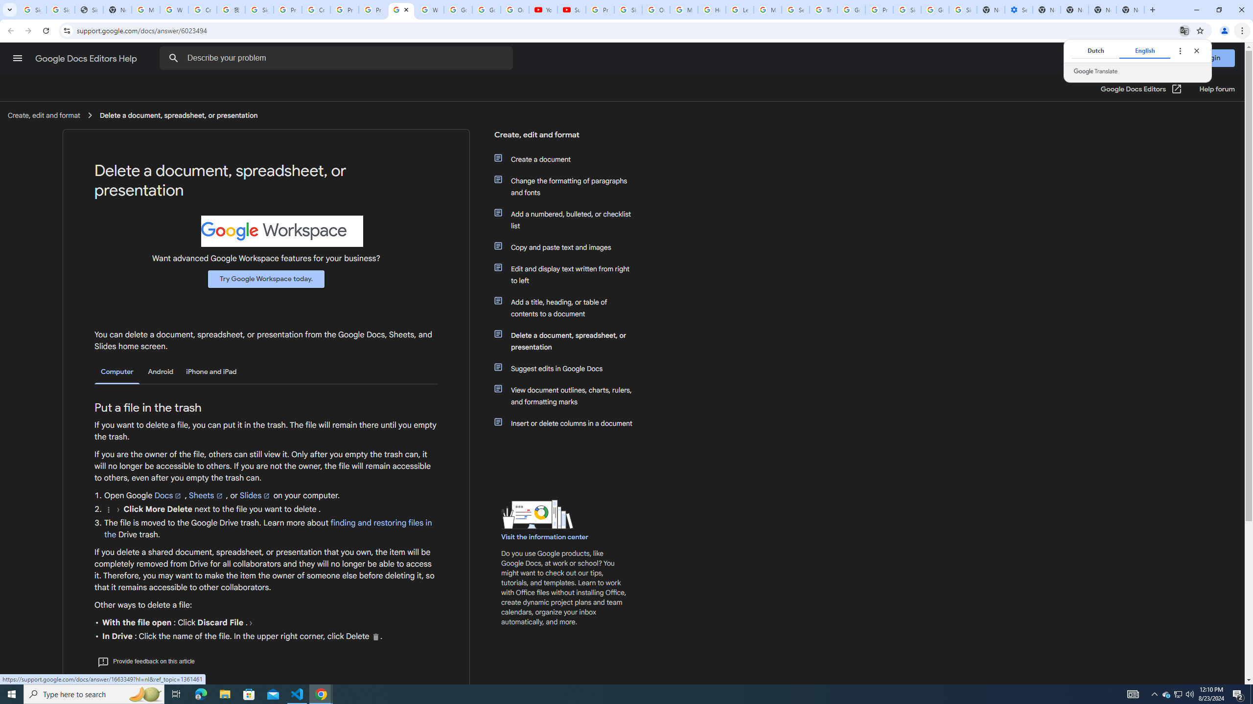  I want to click on Trusted Information and Content - Google Safety Center, so click(824, 10).